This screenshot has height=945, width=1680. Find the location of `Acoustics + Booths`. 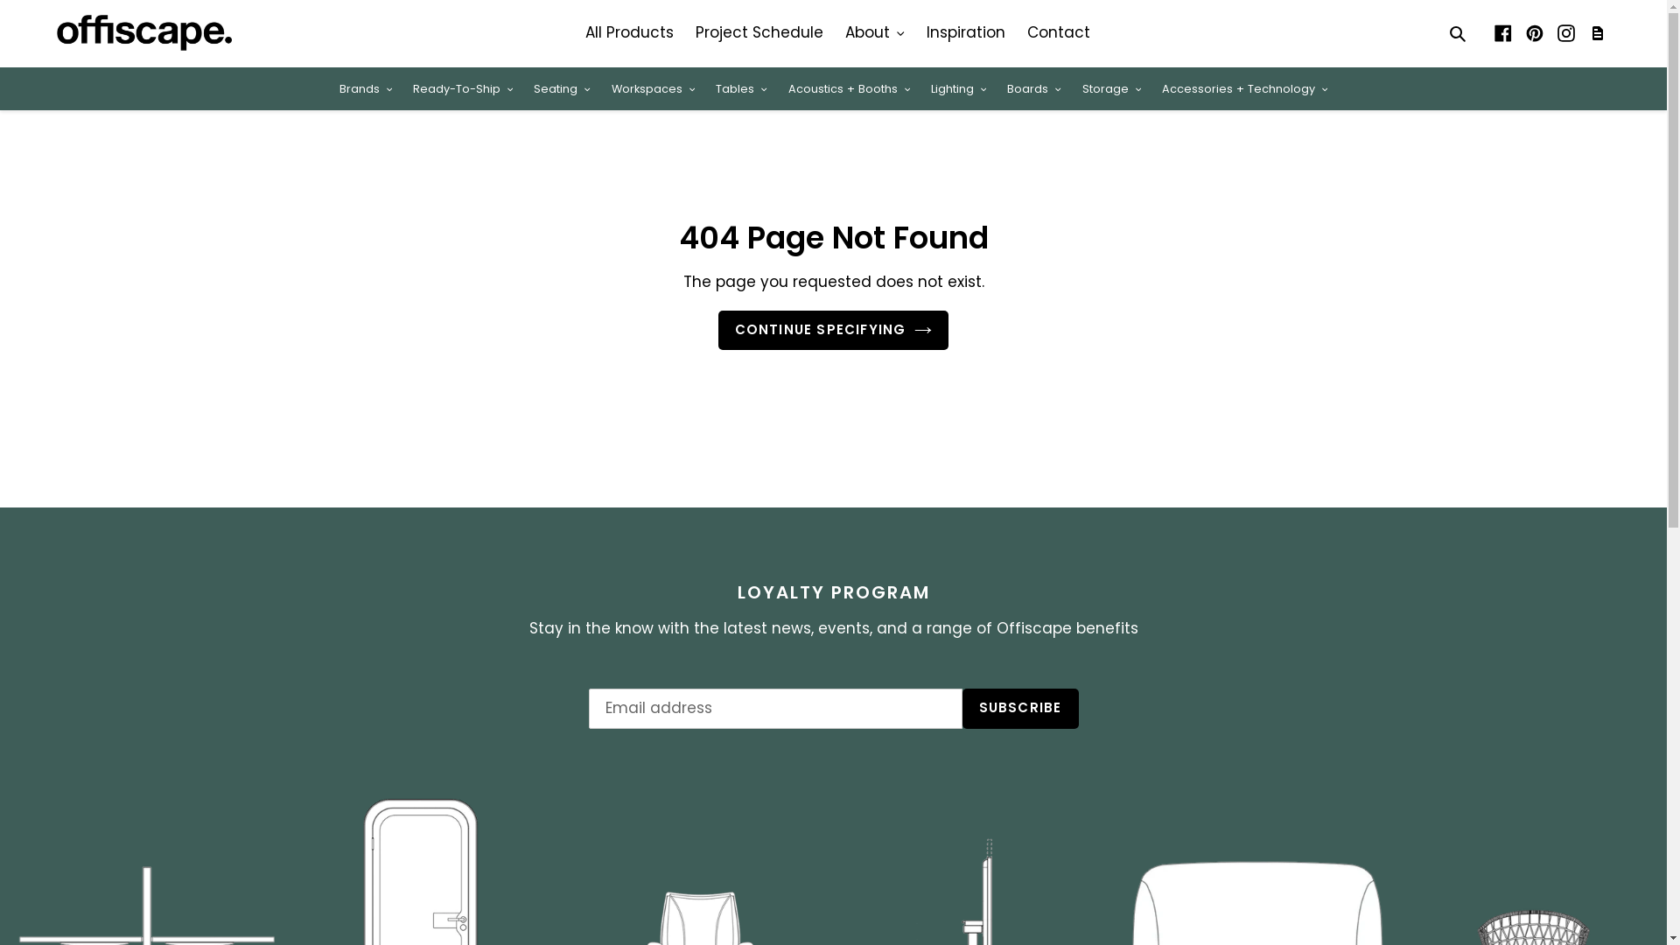

Acoustics + Booths is located at coordinates (849, 87).